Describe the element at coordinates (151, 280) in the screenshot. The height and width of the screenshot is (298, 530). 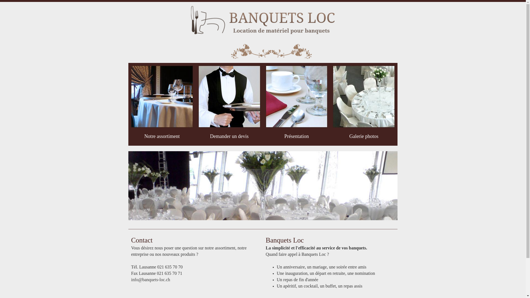
I see `info@banquets-loc.ch` at that location.